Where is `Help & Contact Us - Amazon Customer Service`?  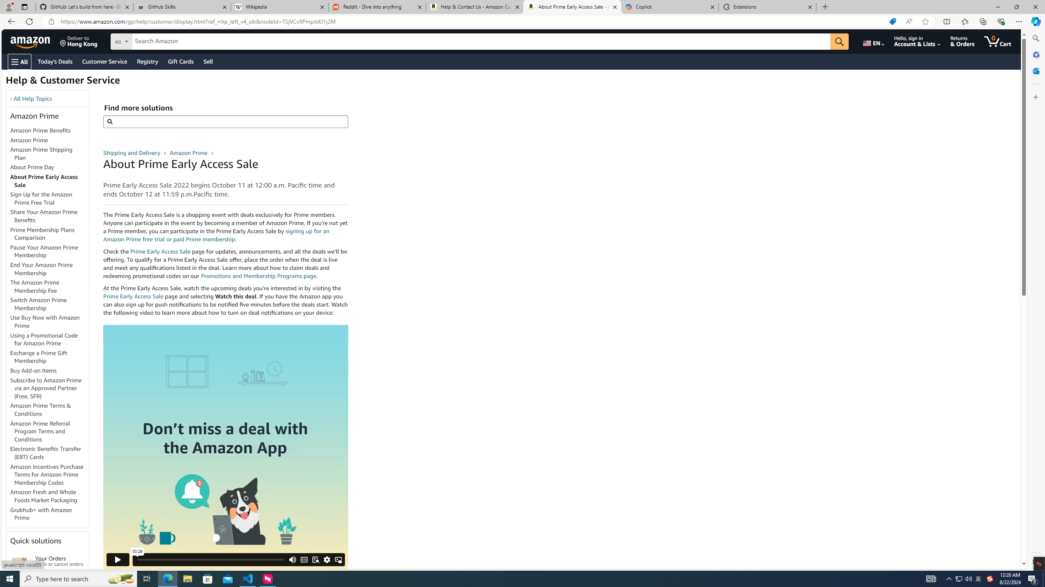 Help & Contact Us - Amazon Customer Service is located at coordinates (474, 7).